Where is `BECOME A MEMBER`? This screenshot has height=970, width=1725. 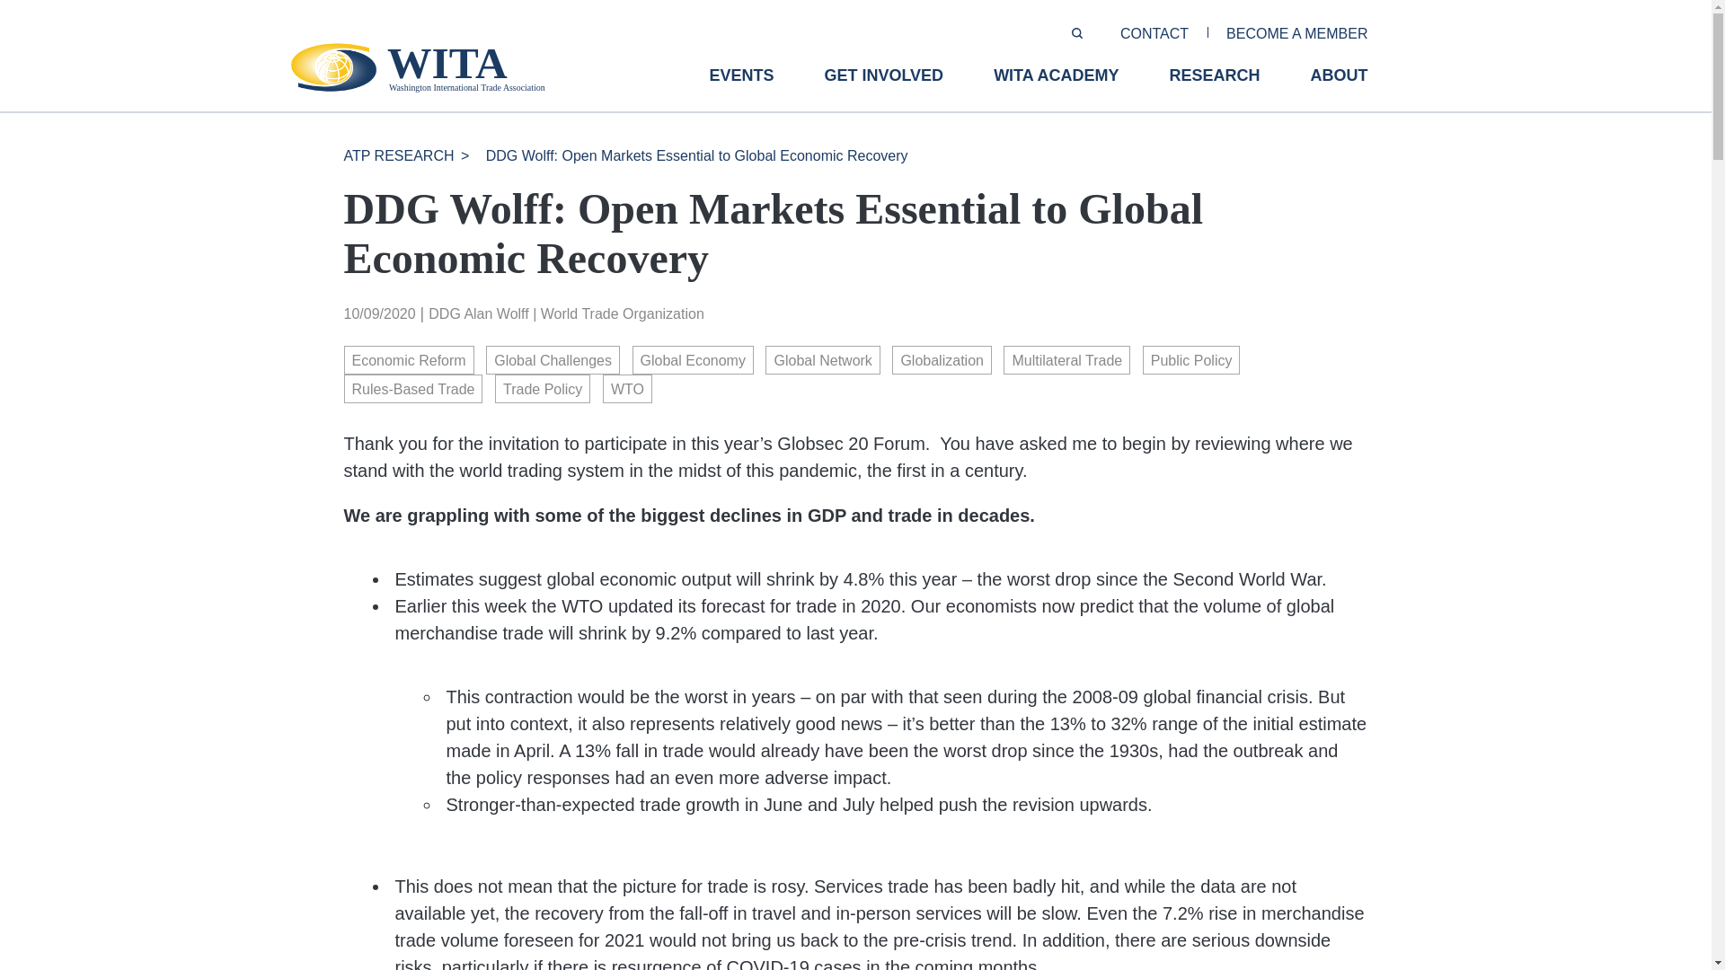
BECOME A MEMBER is located at coordinates (1297, 34).